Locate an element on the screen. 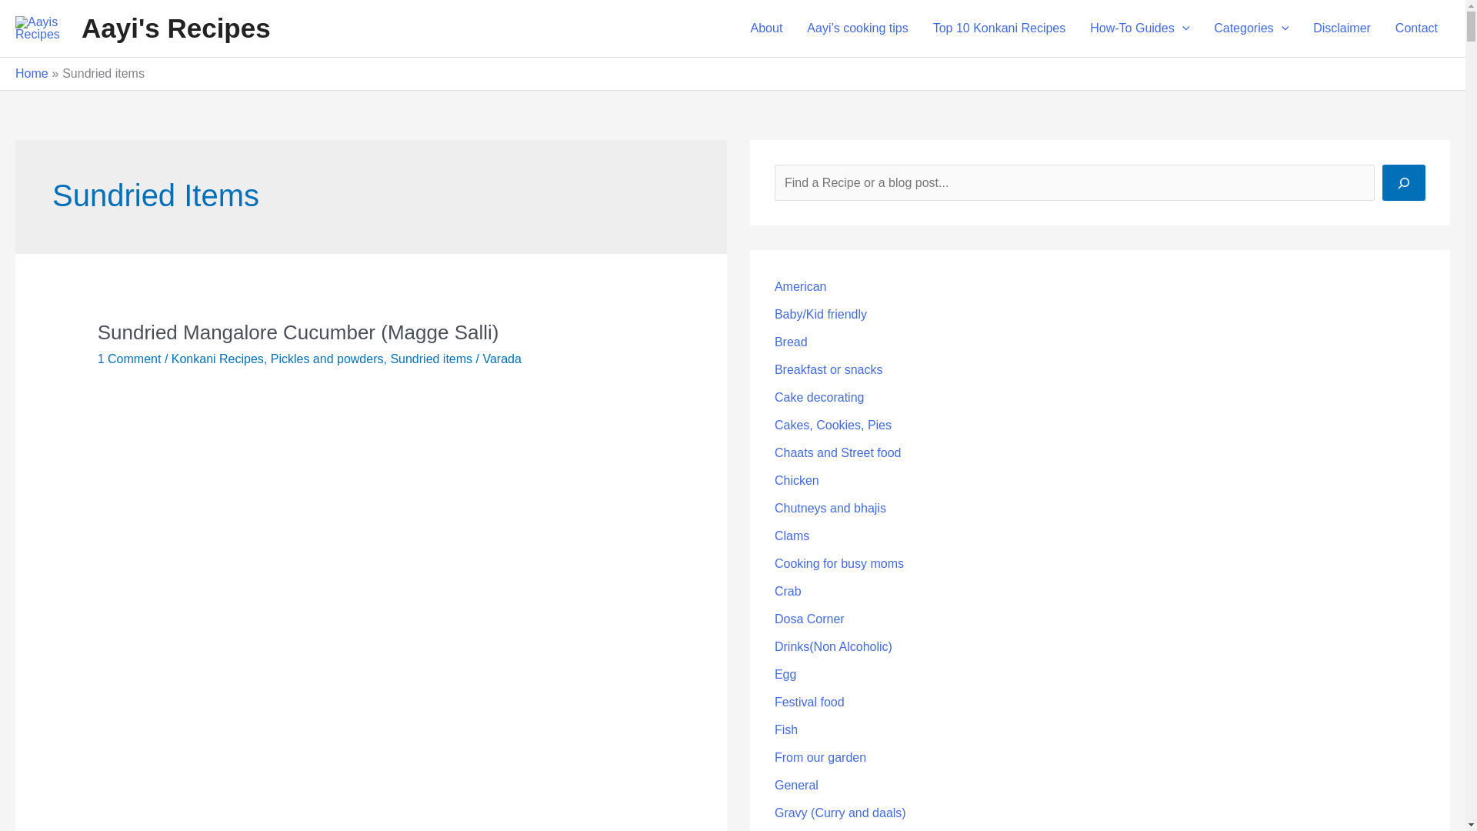 The width and height of the screenshot is (1477, 831). Aayi's Recipes is located at coordinates (175, 28).